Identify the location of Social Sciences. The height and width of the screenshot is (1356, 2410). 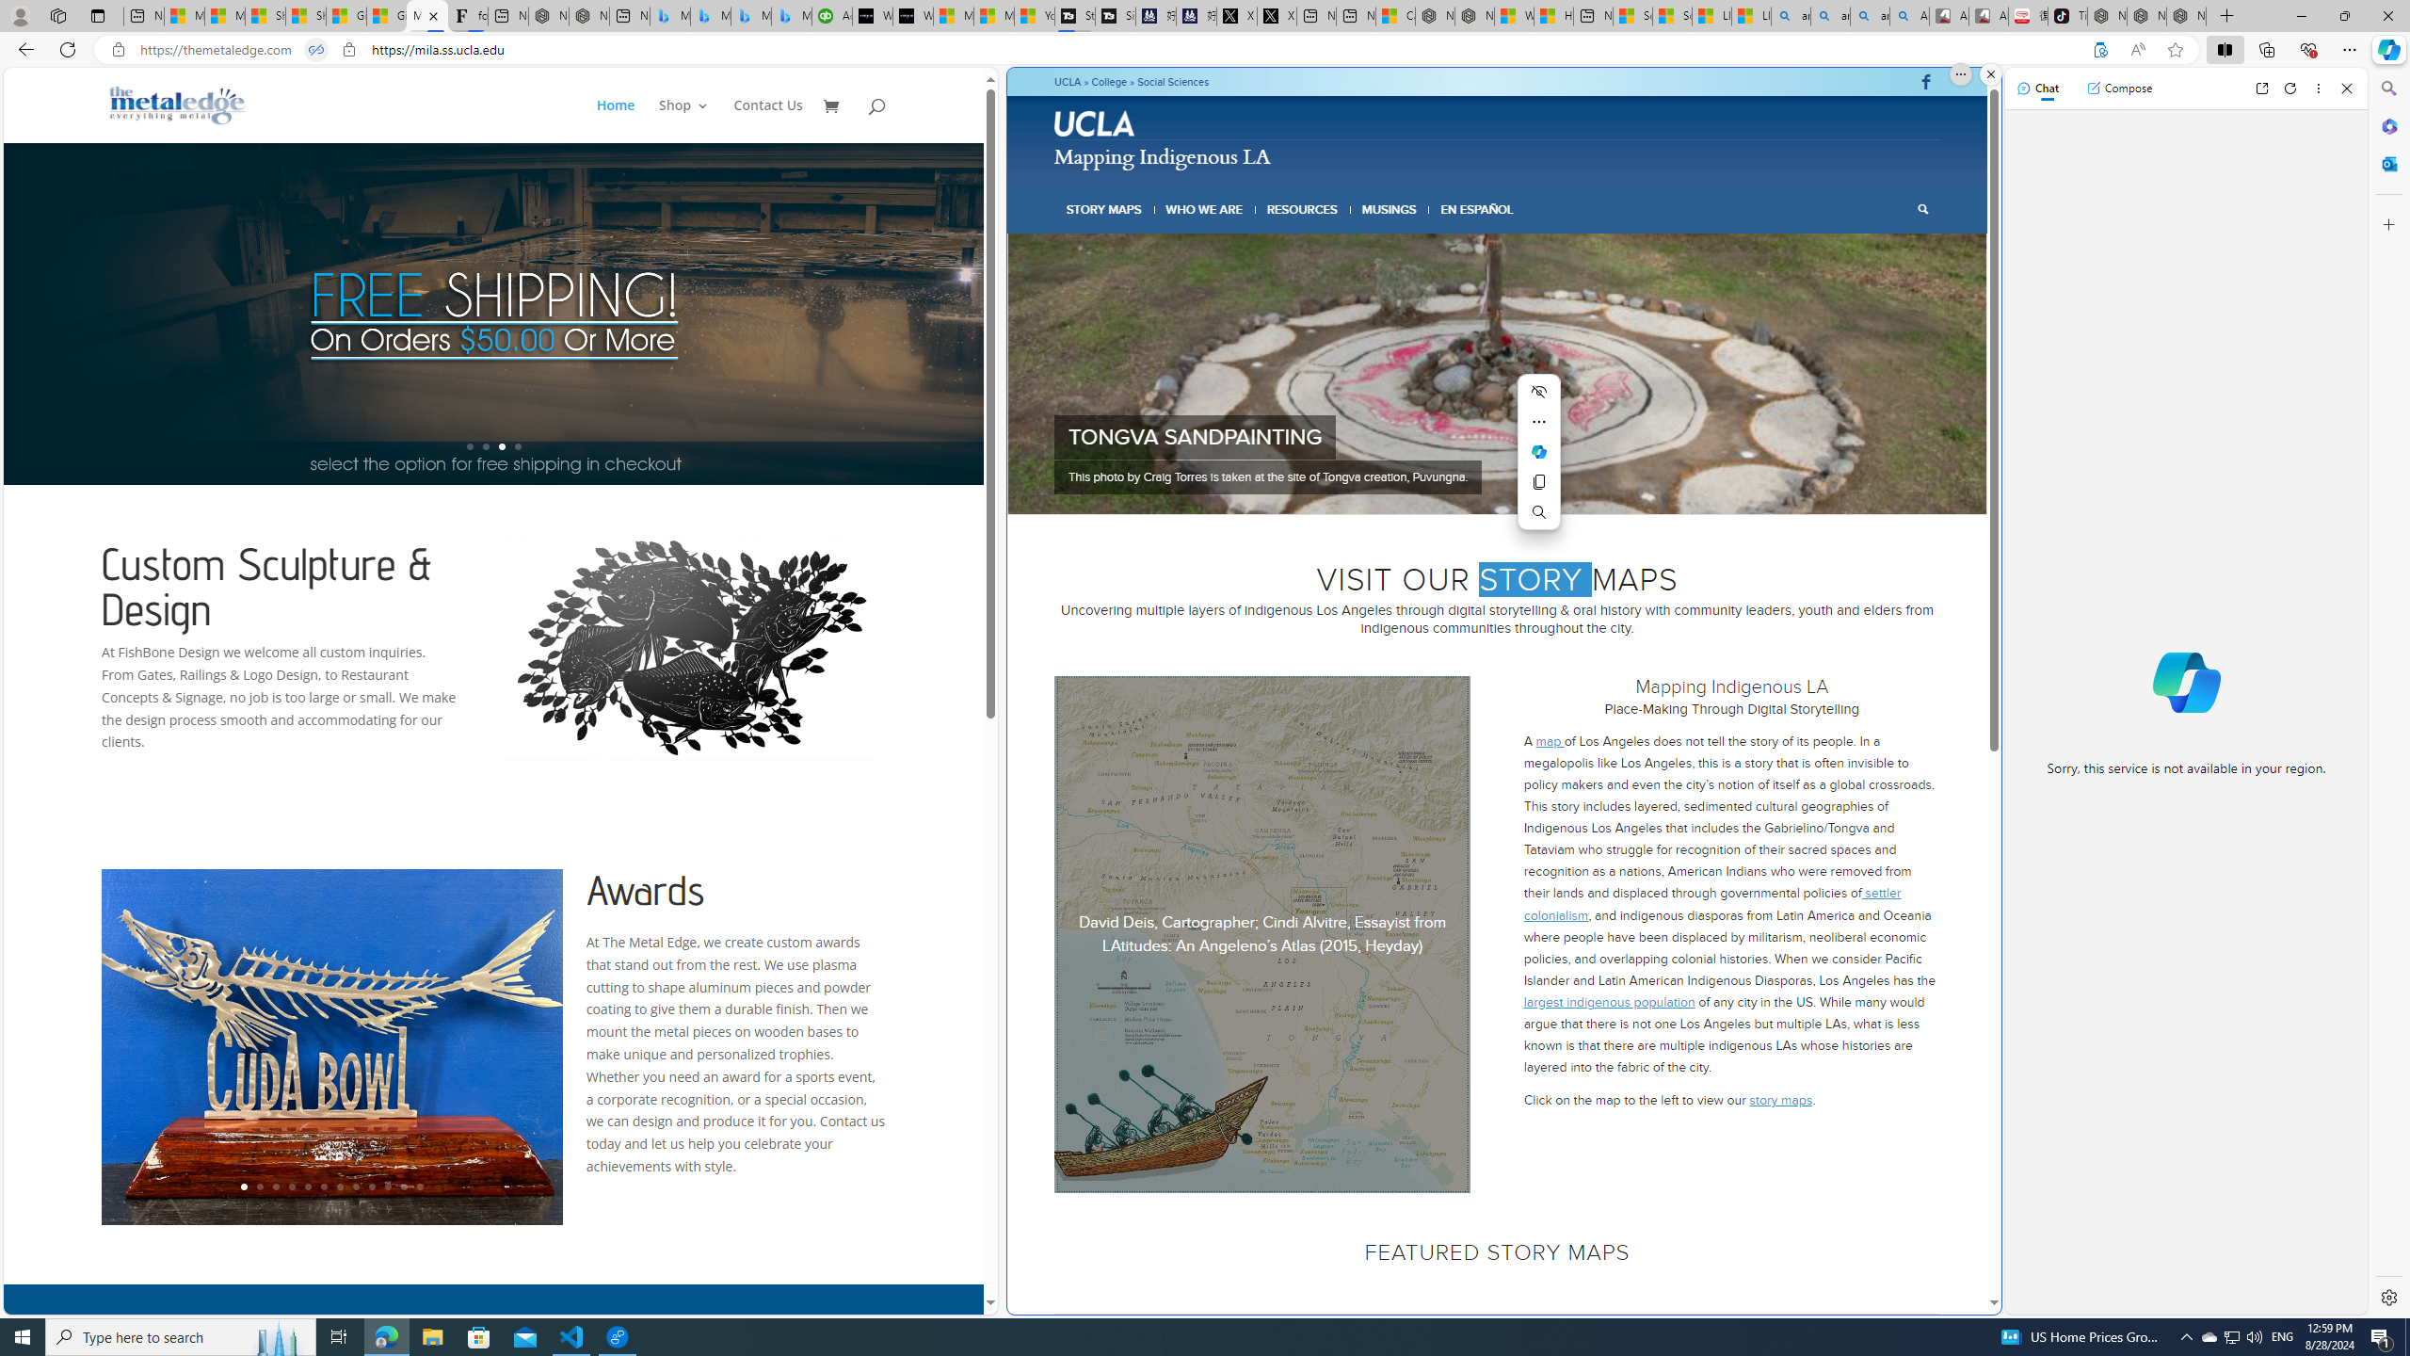
(1173, 81).